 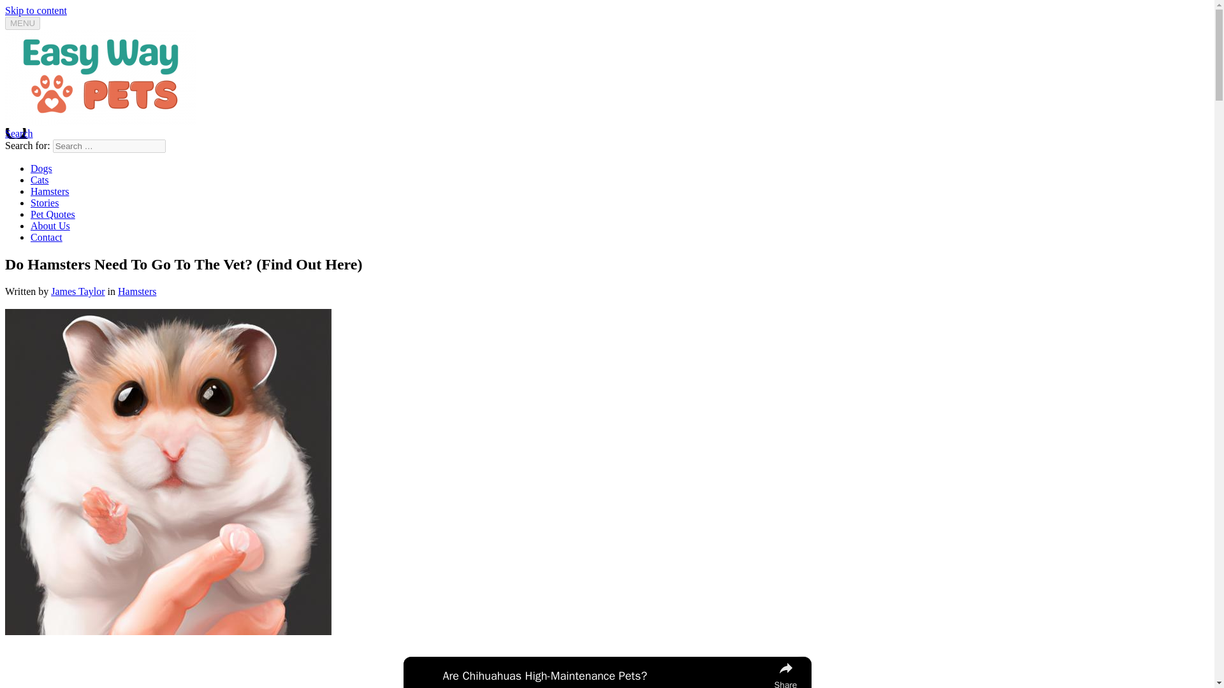 What do you see at coordinates (46, 237) in the screenshot?
I see `Contact` at bounding box center [46, 237].